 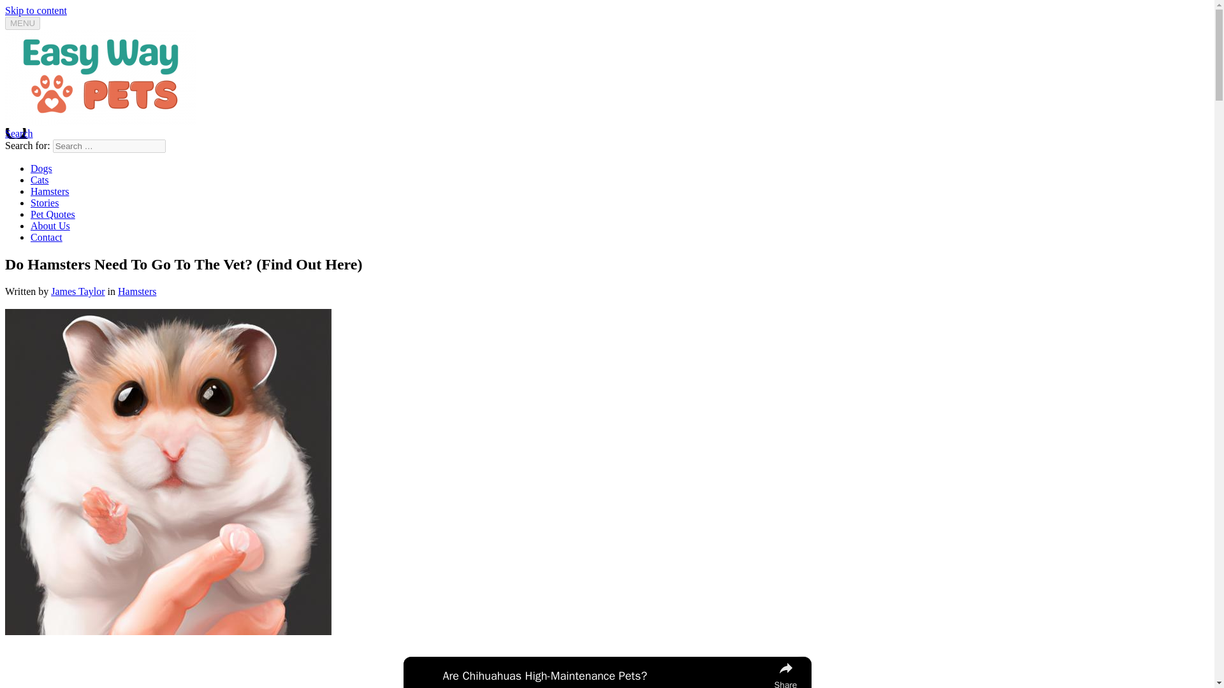 What do you see at coordinates (46, 237) in the screenshot?
I see `Contact` at bounding box center [46, 237].